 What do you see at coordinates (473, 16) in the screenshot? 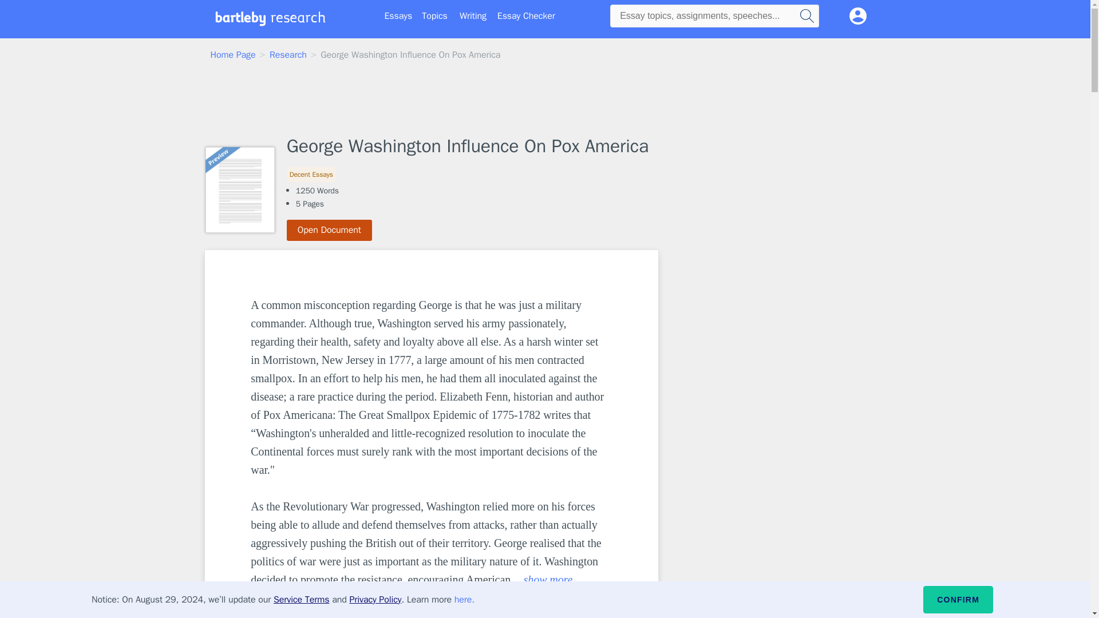
I see `Writing` at bounding box center [473, 16].